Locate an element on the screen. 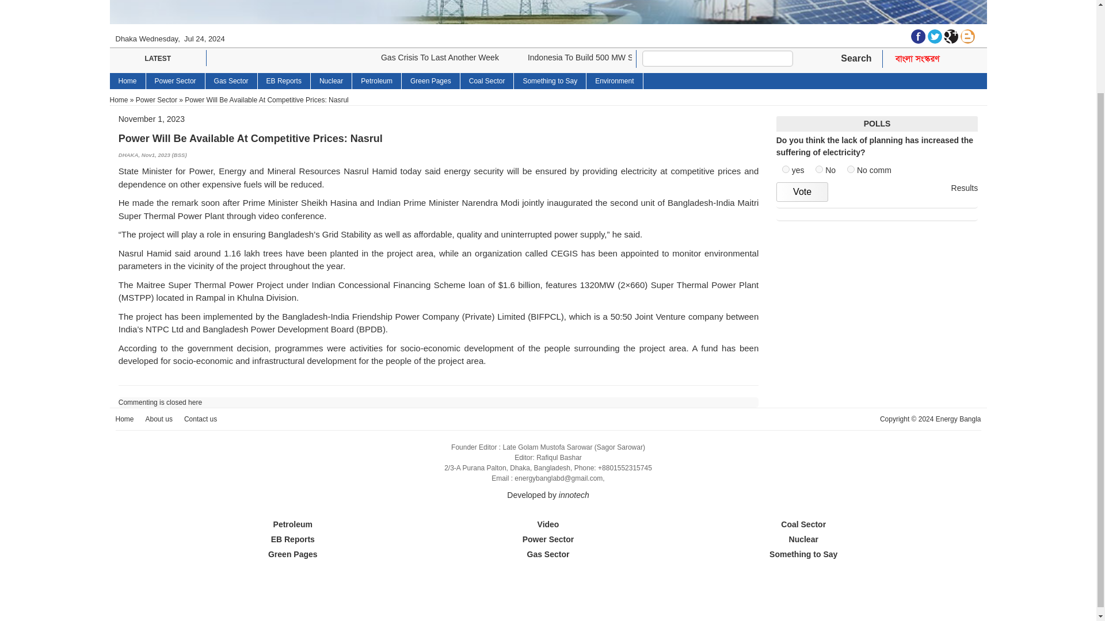 This screenshot has width=1105, height=621. Gas Sector is located at coordinates (231, 81).